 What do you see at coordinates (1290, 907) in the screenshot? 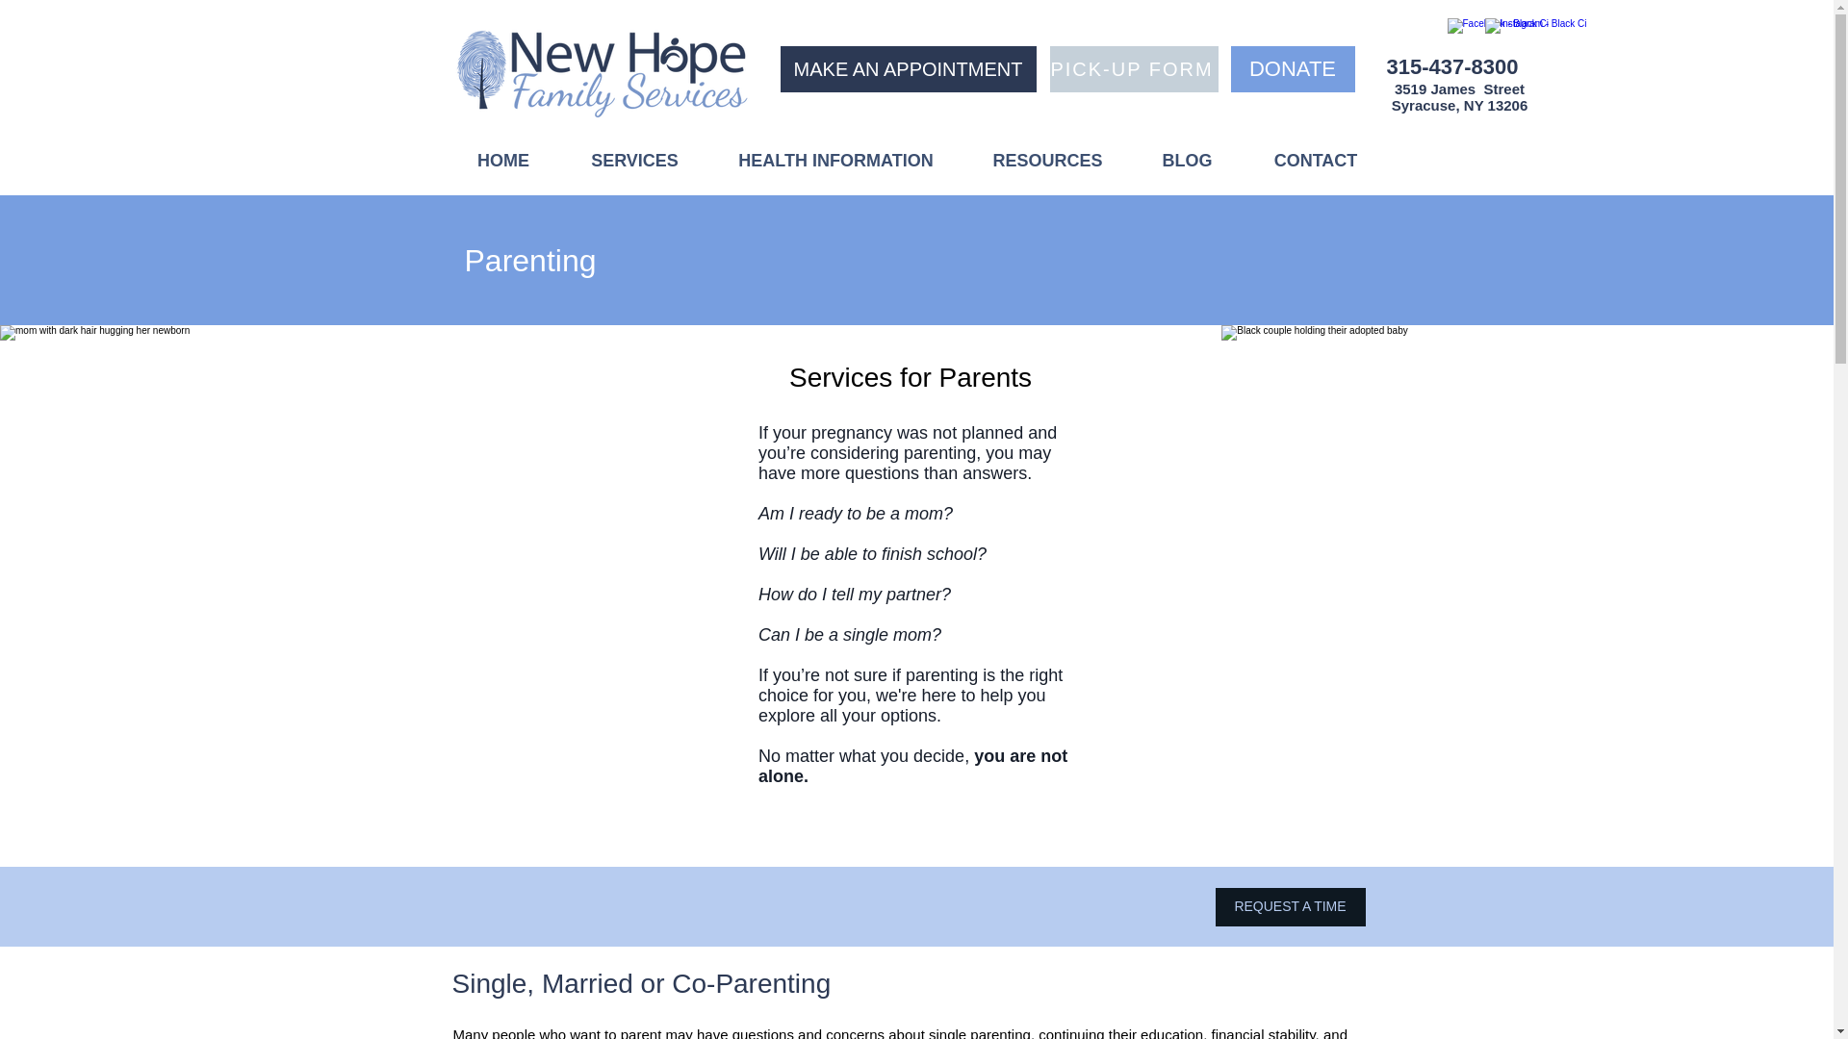
I see `REQUEST A TIME` at bounding box center [1290, 907].